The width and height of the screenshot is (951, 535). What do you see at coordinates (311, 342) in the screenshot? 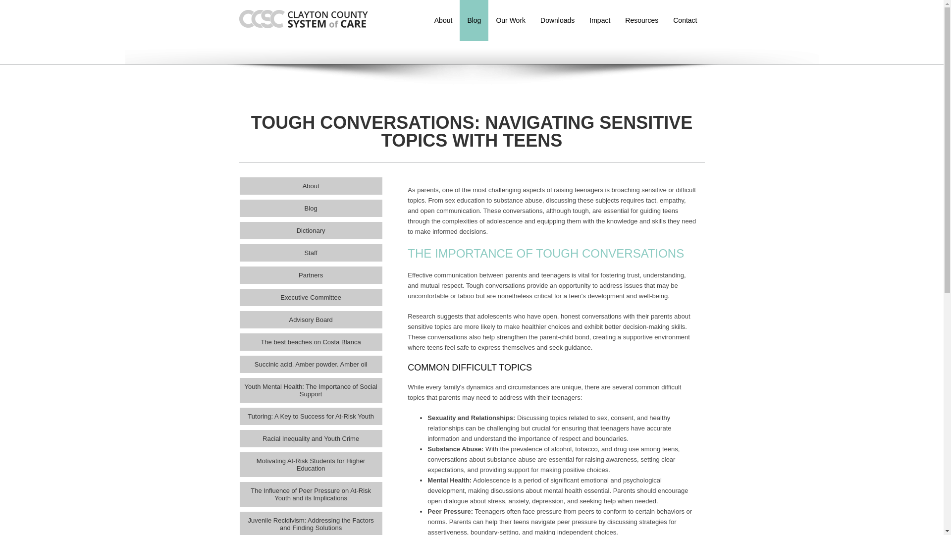
I see `The best beaches on Costa Blanca` at bounding box center [311, 342].